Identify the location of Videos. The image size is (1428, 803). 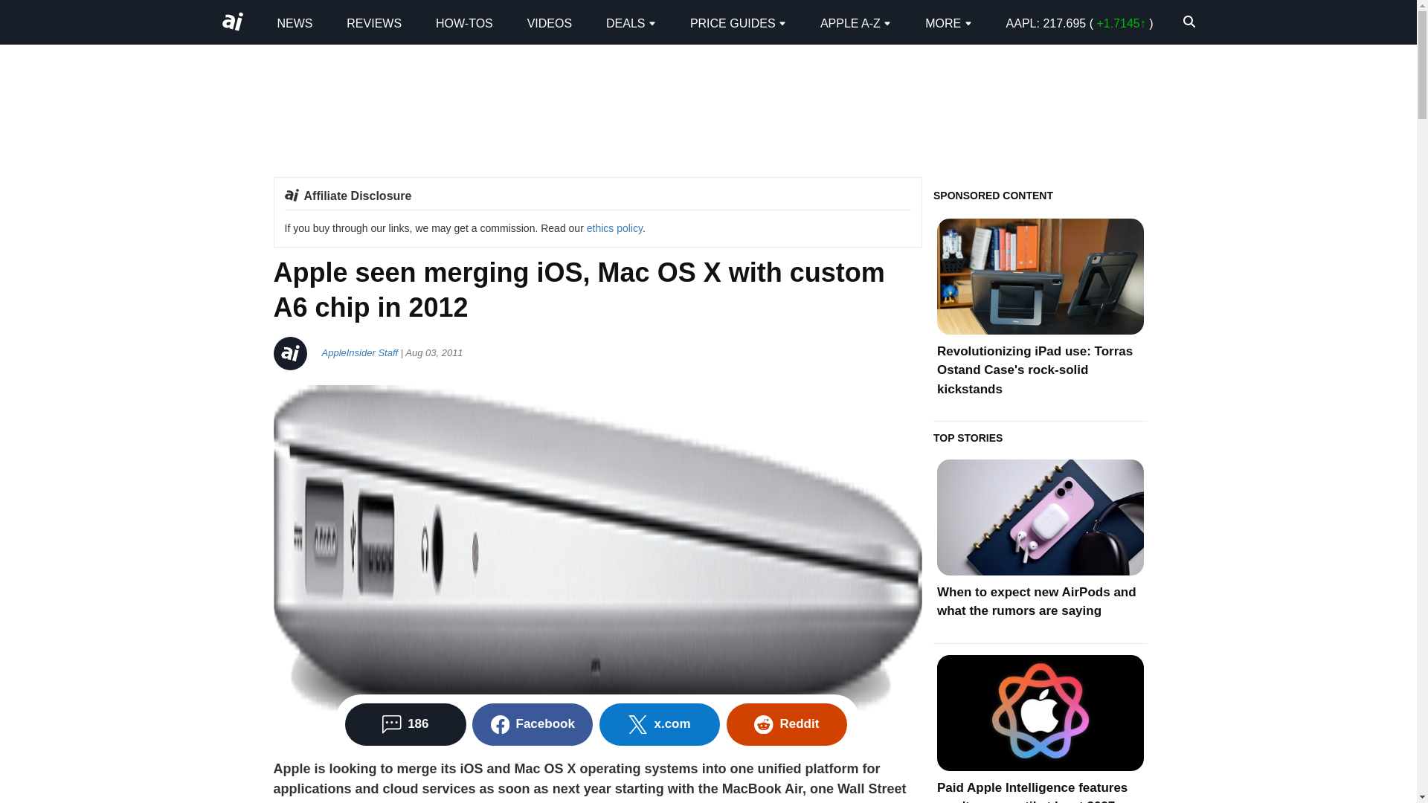
(549, 22).